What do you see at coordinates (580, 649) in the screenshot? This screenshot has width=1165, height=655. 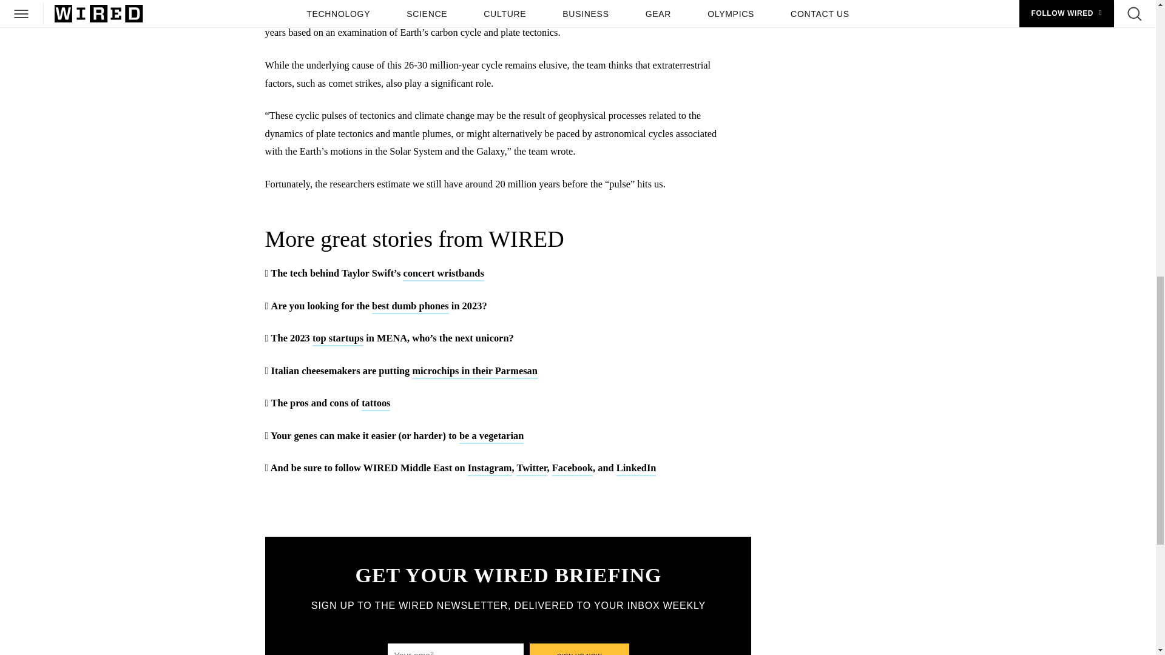 I see `Sign up now` at bounding box center [580, 649].